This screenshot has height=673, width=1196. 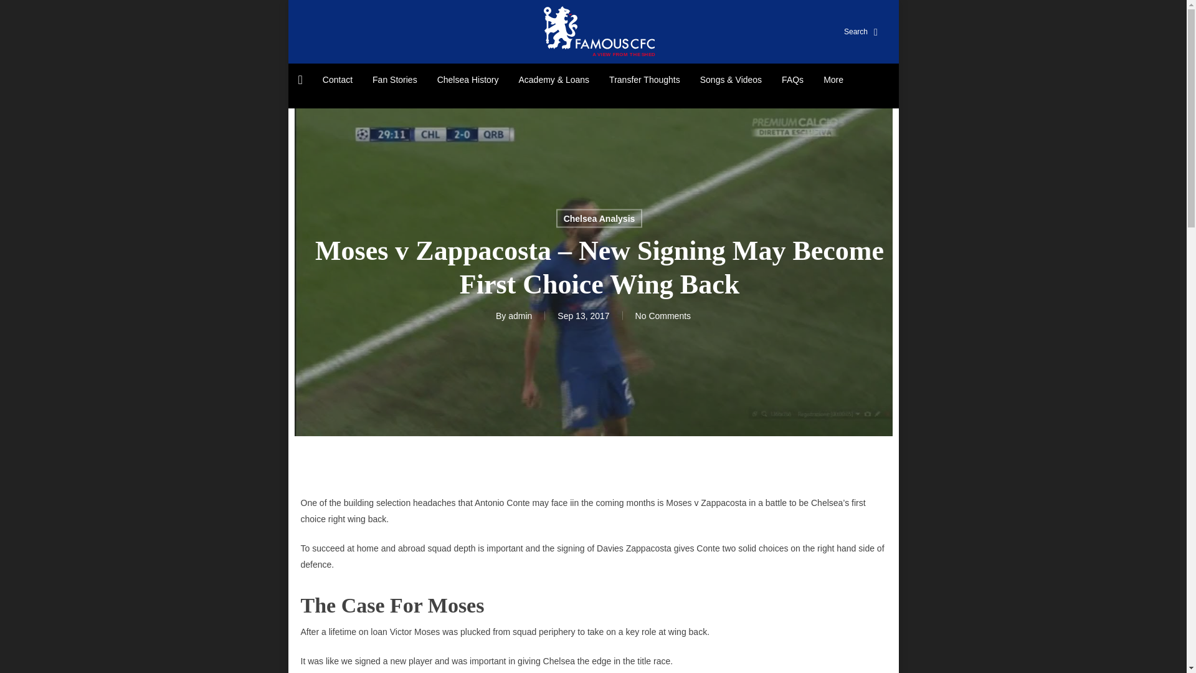 What do you see at coordinates (644, 80) in the screenshot?
I see `Transfer Thoughts` at bounding box center [644, 80].